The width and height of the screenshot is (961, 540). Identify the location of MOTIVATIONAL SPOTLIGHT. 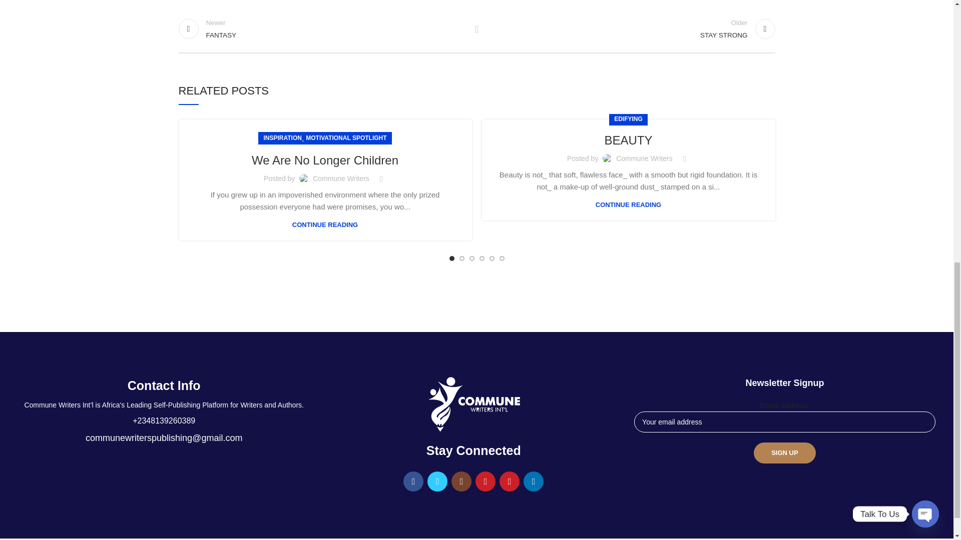
(322, 28).